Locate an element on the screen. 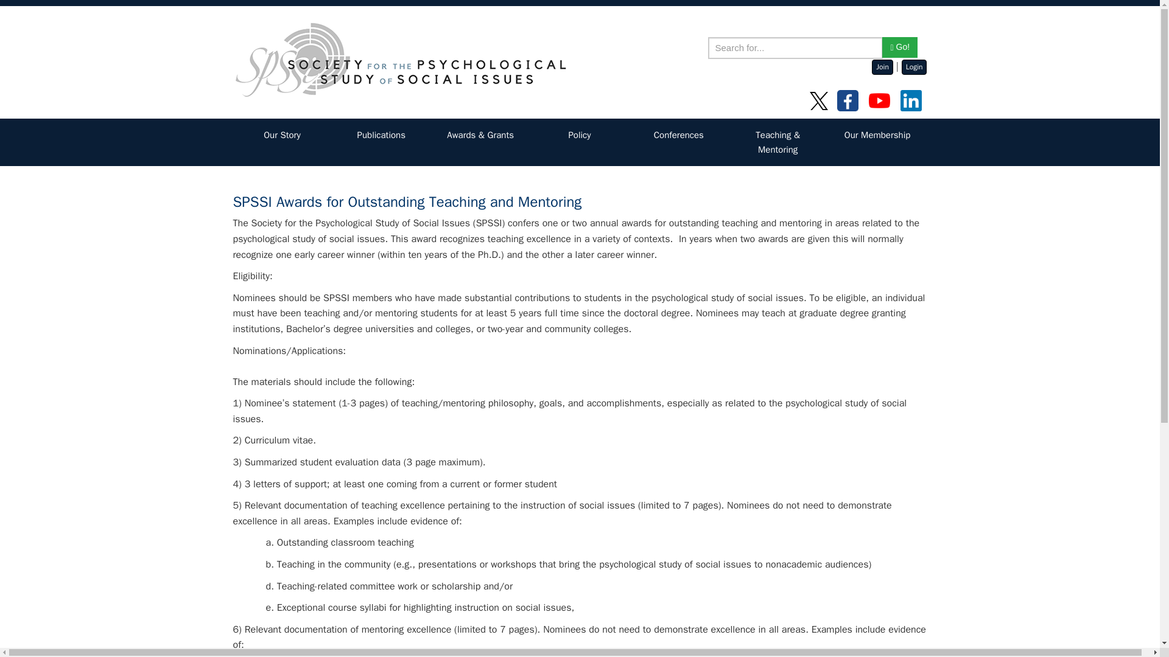  Join is located at coordinates (882, 67).